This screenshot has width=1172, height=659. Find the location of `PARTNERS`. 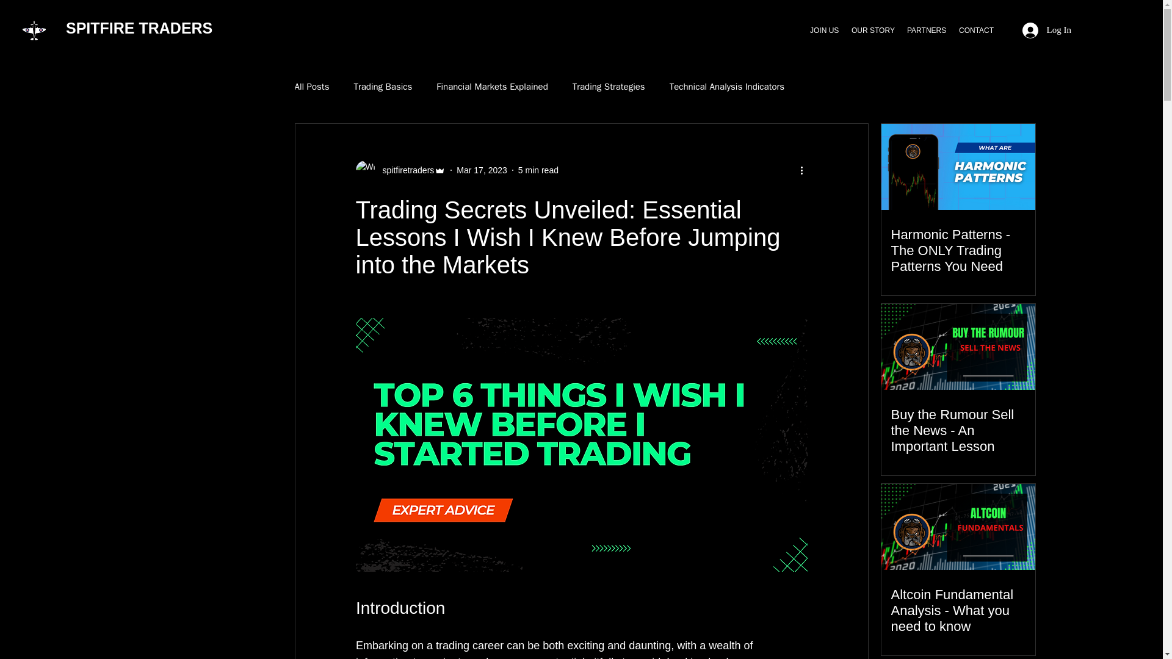

PARTNERS is located at coordinates (927, 30).